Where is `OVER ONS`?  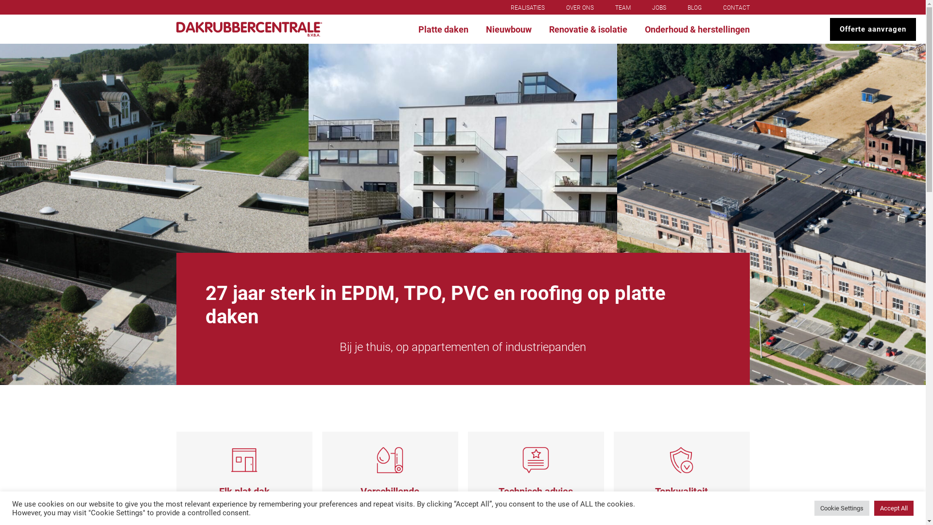 OVER ONS is located at coordinates (579, 8).